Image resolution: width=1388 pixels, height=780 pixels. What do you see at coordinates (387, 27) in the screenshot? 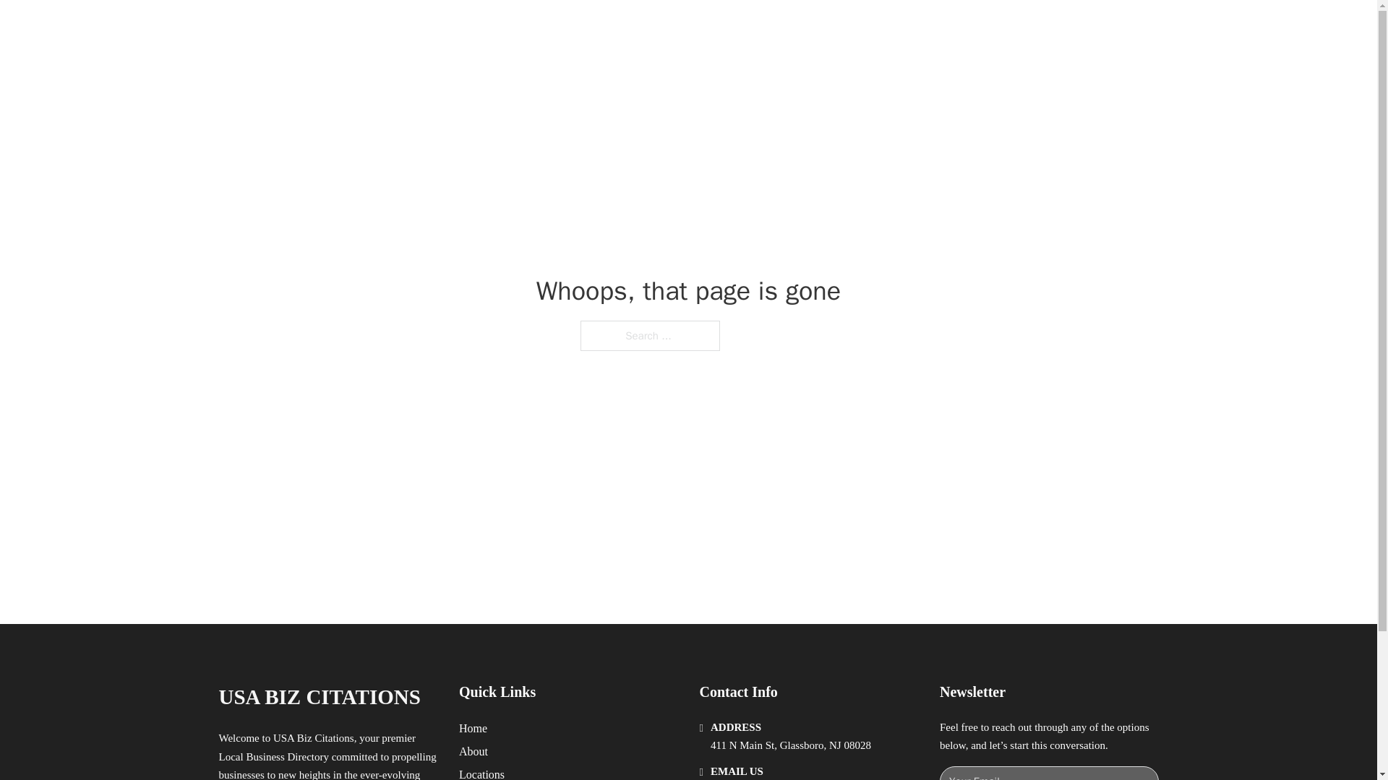
I see `USA BIZ CITATIONS` at bounding box center [387, 27].